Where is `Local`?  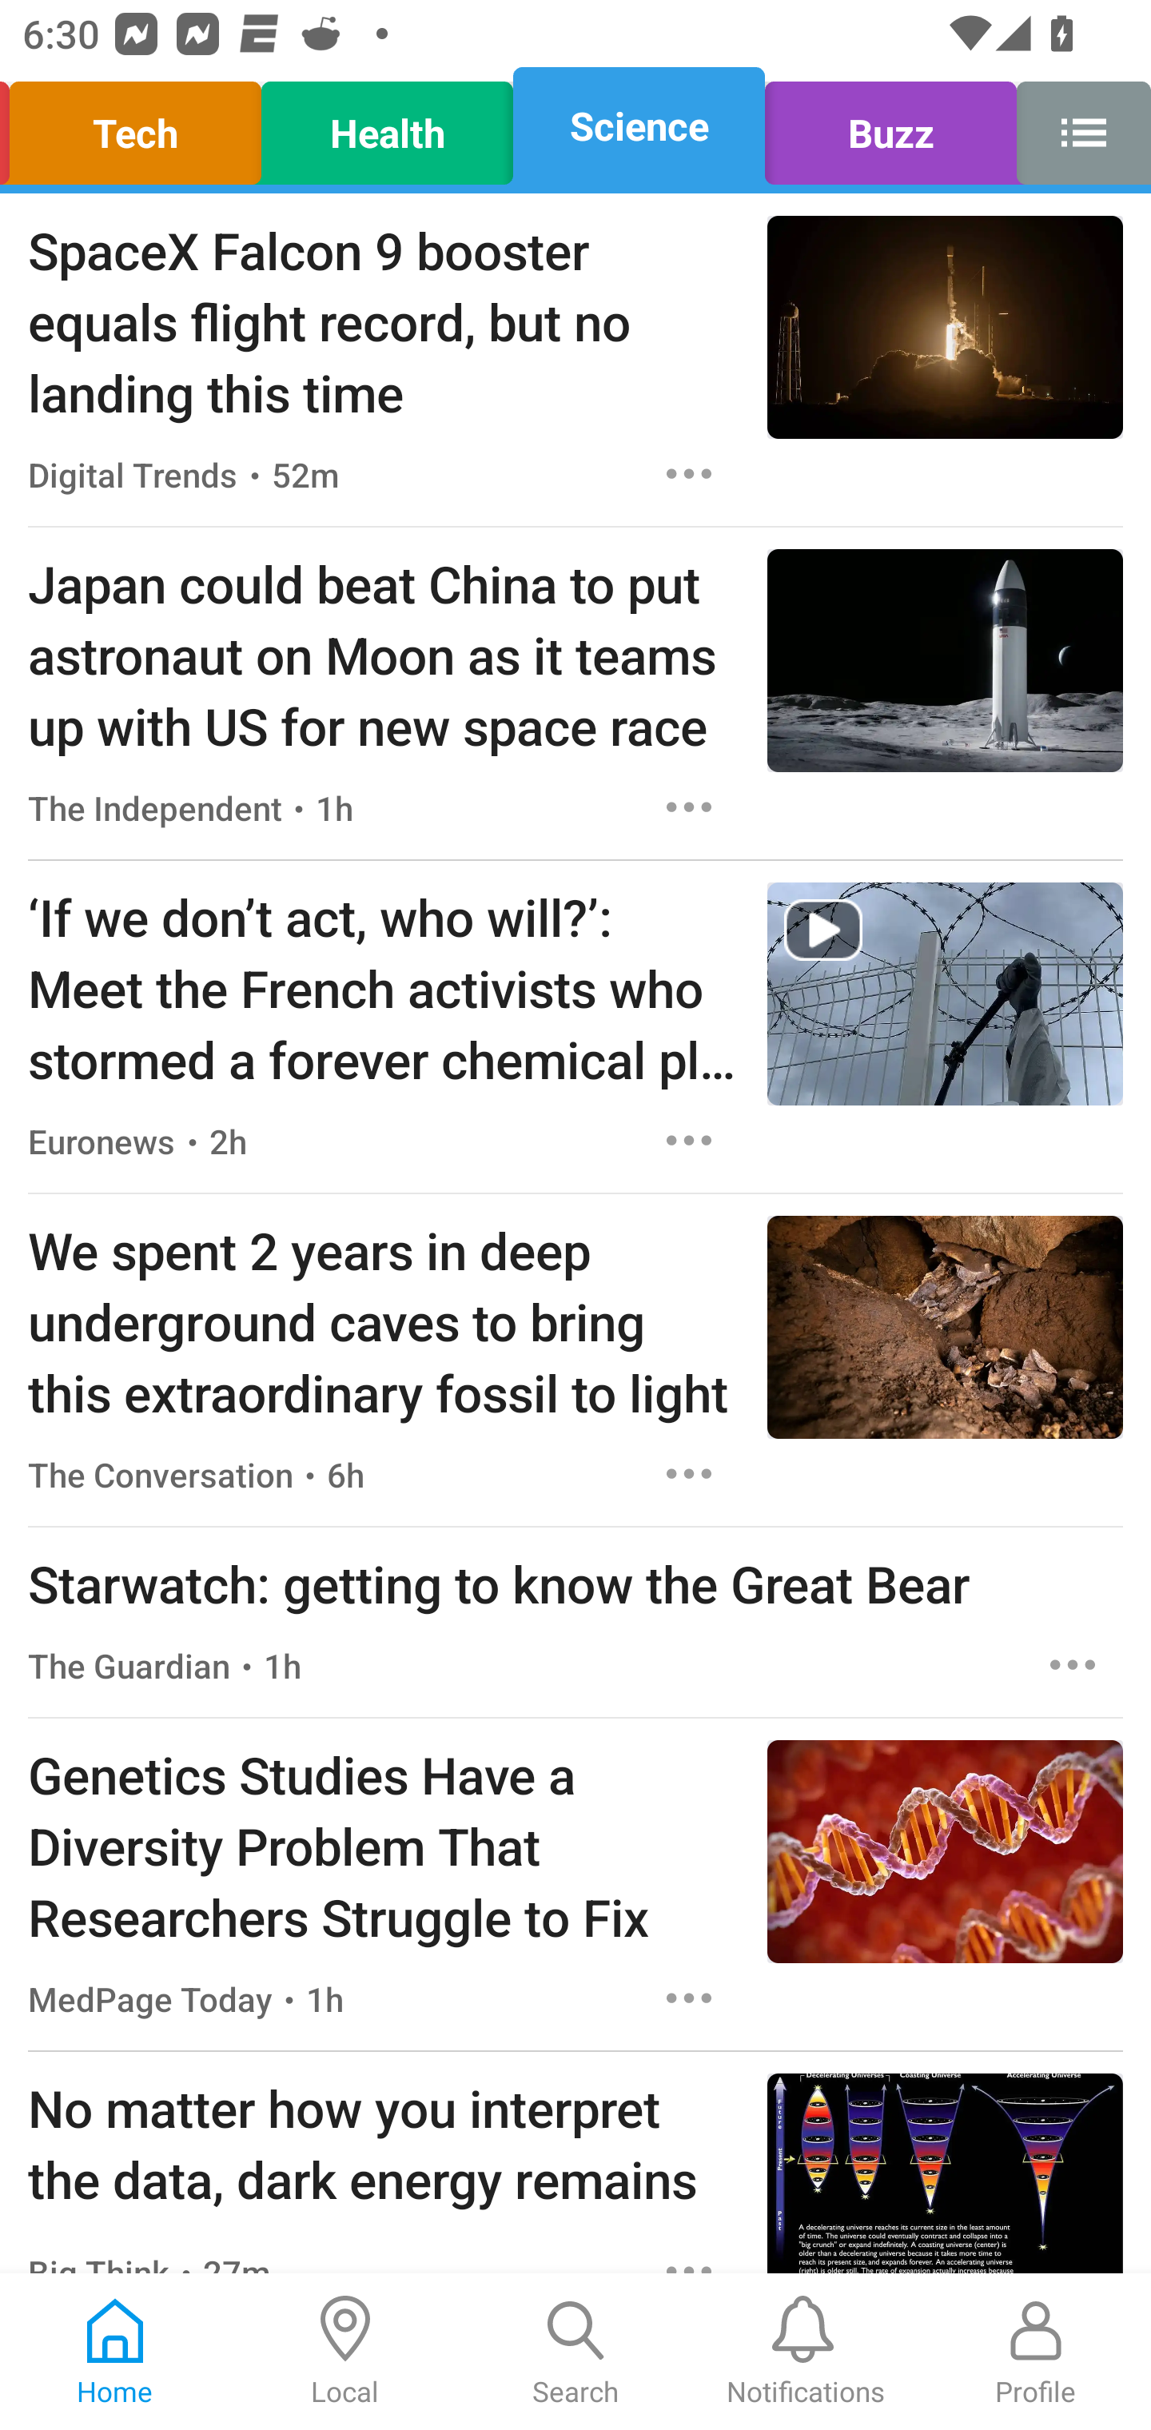 Local is located at coordinates (345, 2352).